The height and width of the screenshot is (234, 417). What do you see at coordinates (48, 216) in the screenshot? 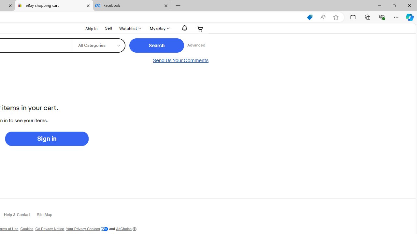
I see `Site Map` at bounding box center [48, 216].